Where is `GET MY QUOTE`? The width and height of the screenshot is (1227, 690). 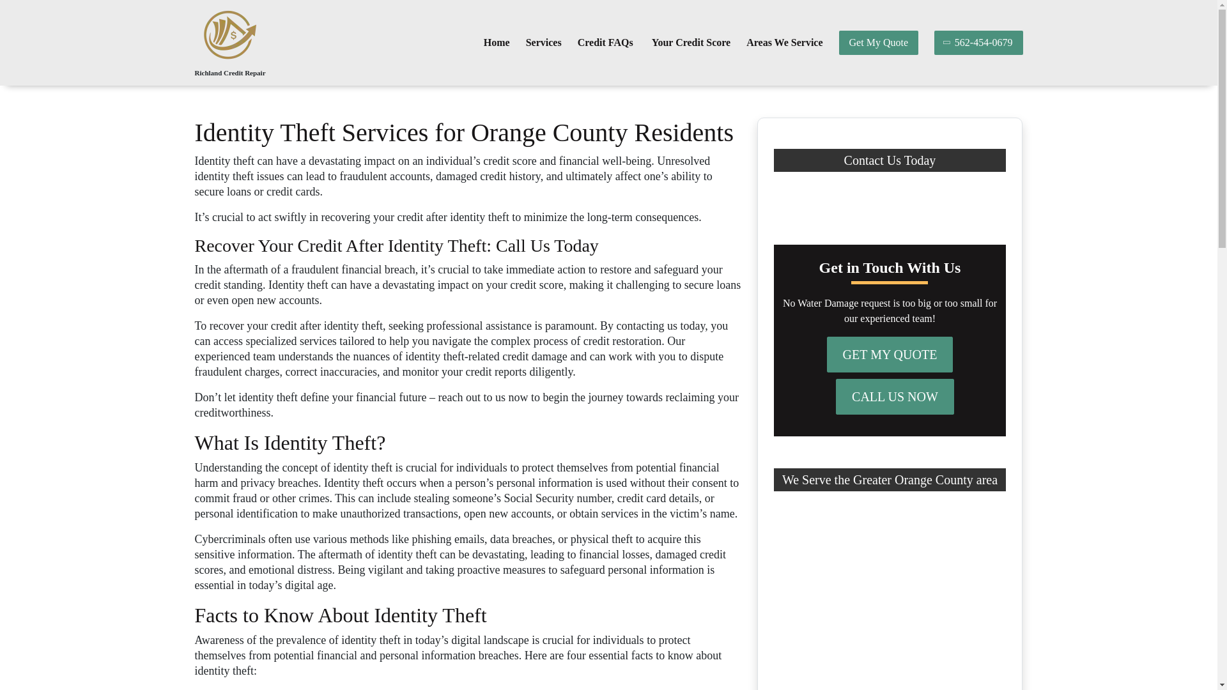
GET MY QUOTE is located at coordinates (890, 355).